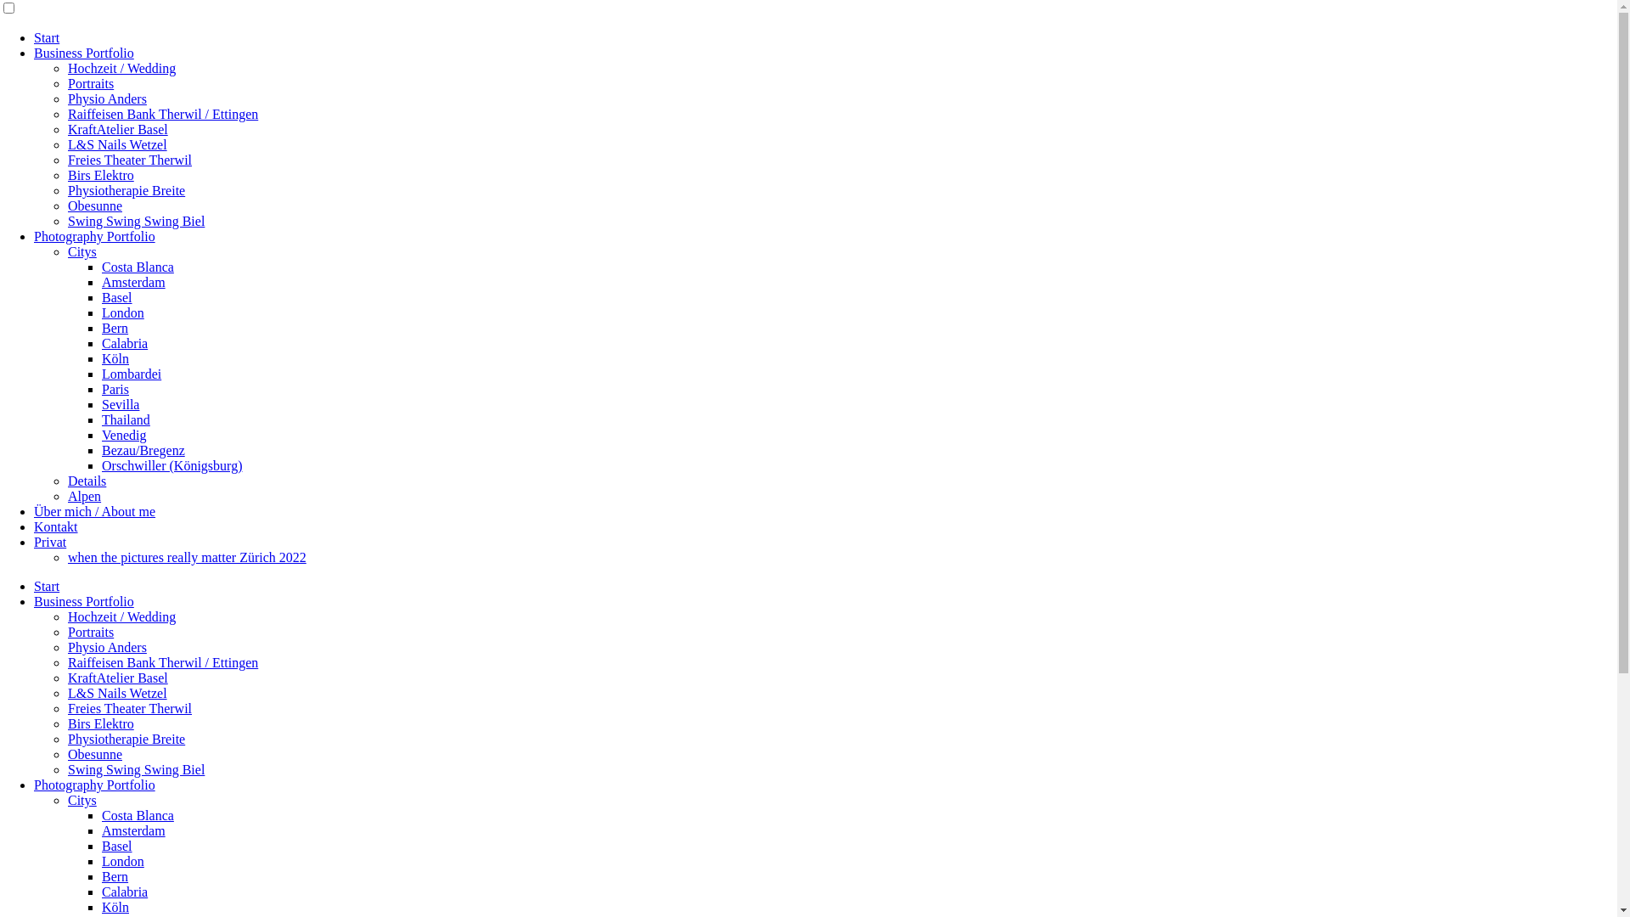 The width and height of the screenshot is (1630, 917). Describe the element at coordinates (163, 662) in the screenshot. I see `Raiffeisen Bank Therwil / Ettingen` at that location.